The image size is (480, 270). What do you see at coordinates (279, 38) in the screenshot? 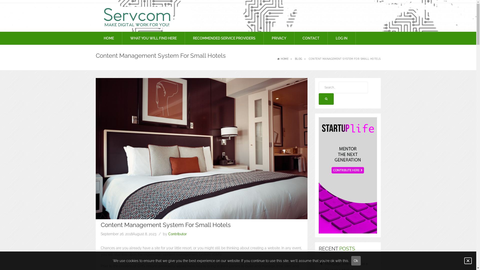
I see `PRIVACY` at bounding box center [279, 38].